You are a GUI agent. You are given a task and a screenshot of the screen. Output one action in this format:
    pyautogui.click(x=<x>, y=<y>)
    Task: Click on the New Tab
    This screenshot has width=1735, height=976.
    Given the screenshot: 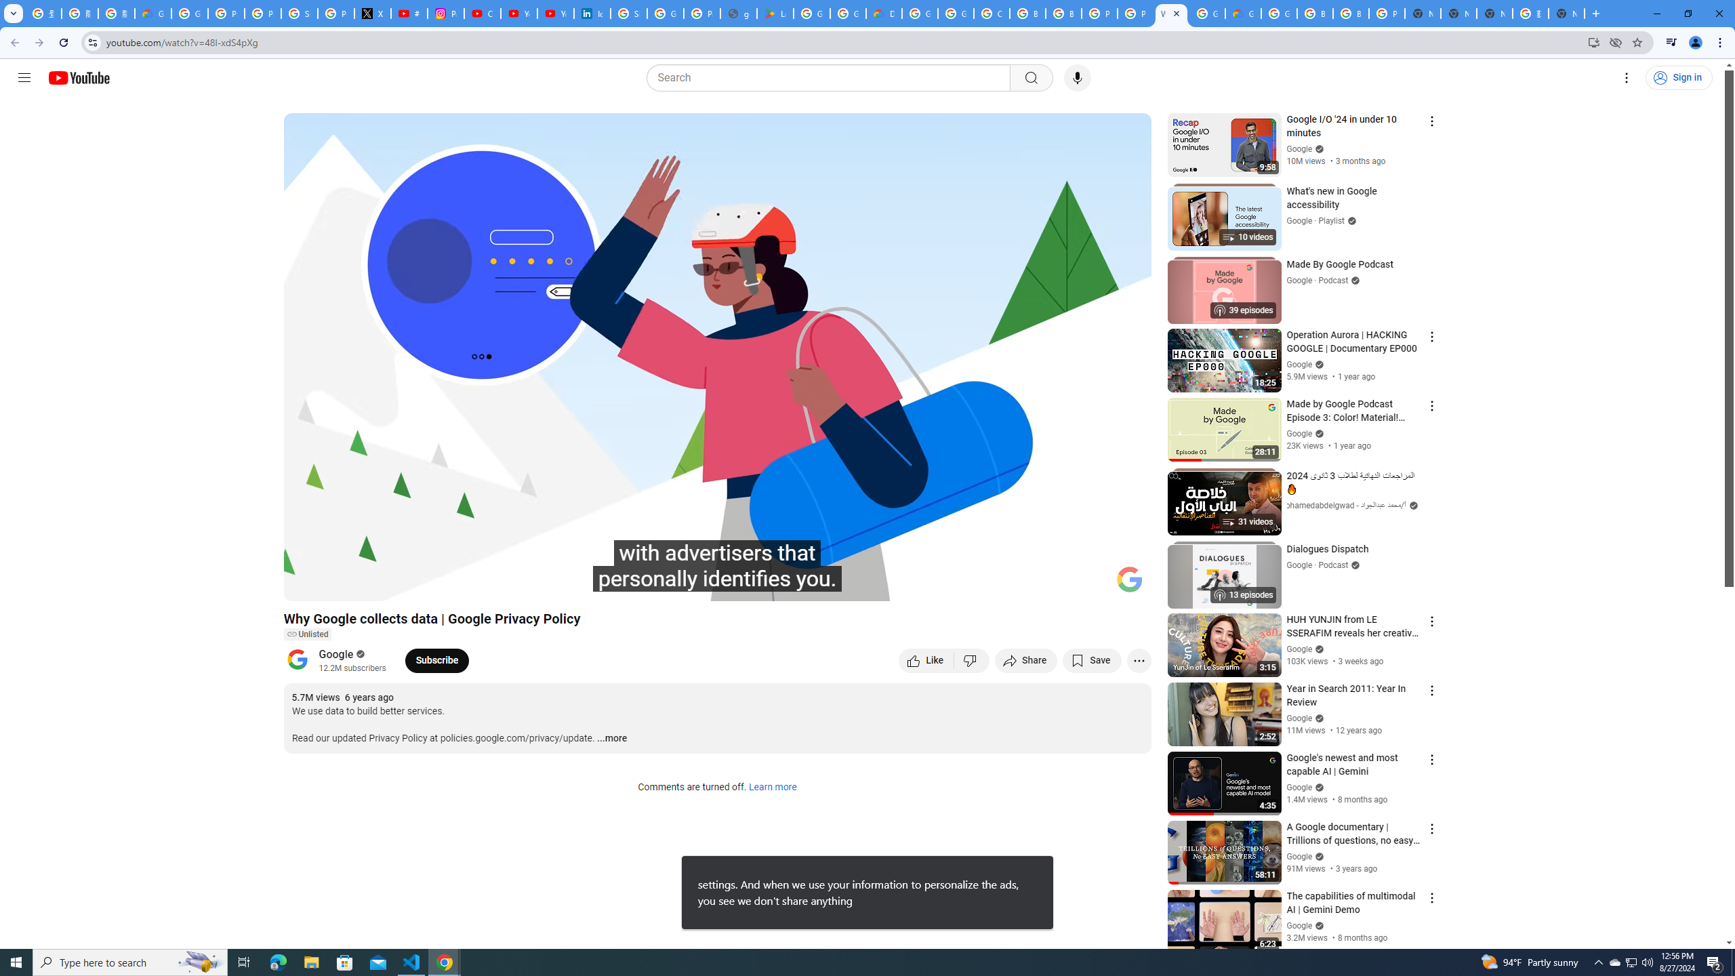 What is the action you would take?
    pyautogui.click(x=1566, y=14)
    